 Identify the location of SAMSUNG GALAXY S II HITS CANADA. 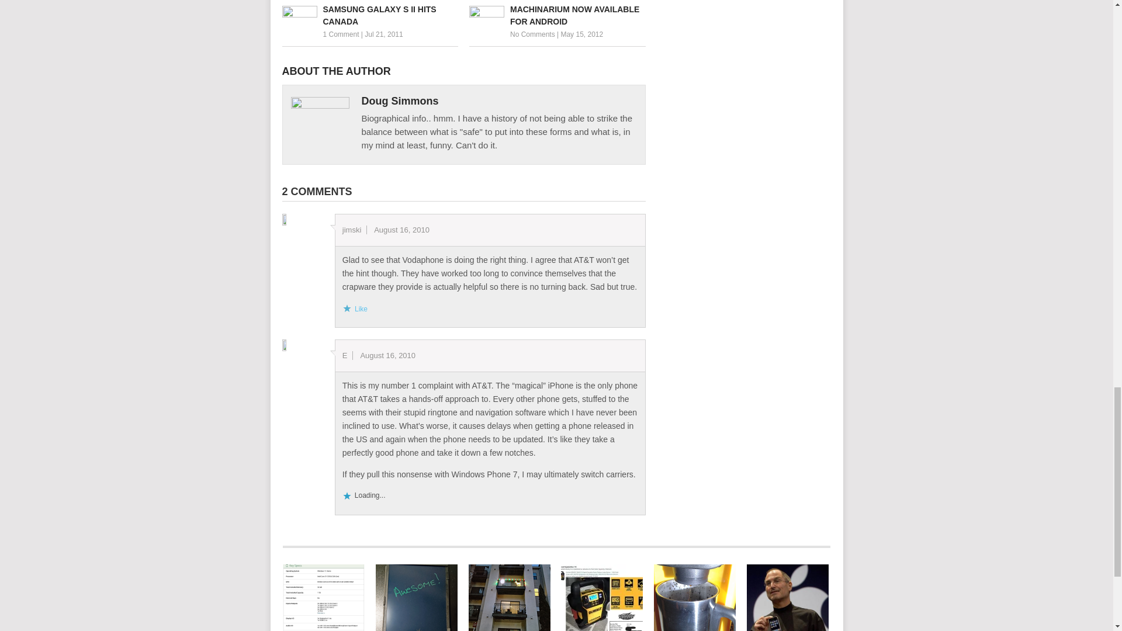
(369, 15).